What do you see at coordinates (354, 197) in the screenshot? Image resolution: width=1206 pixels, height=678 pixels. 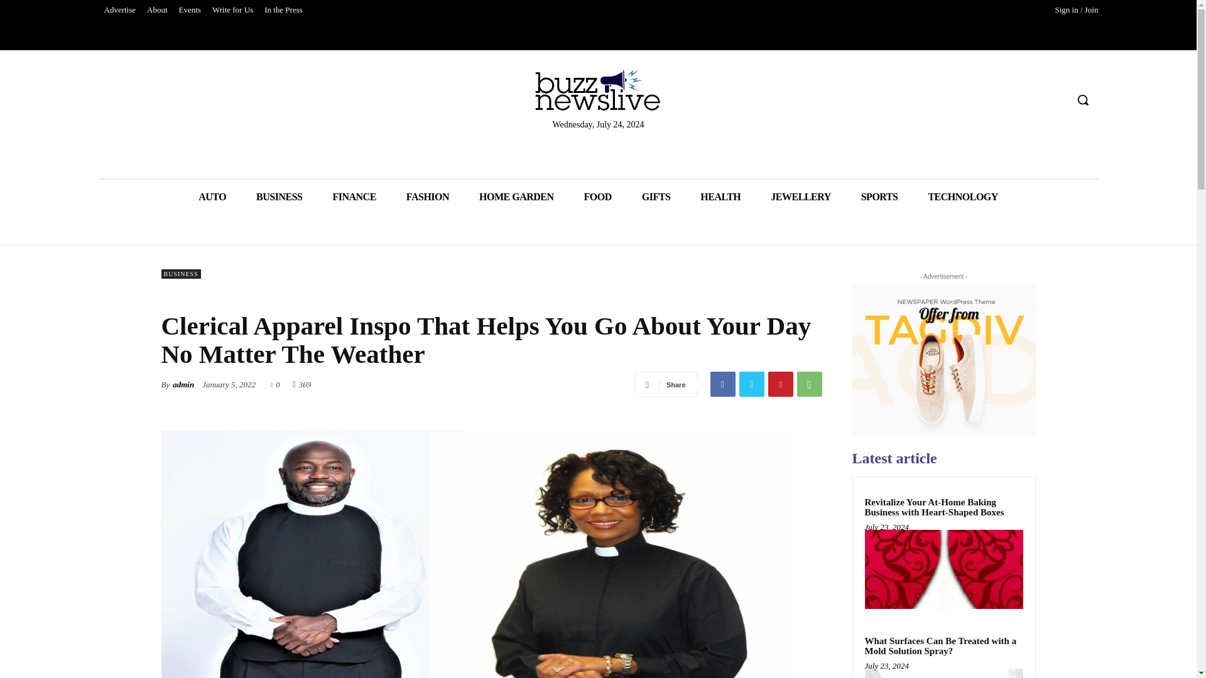 I see `FINANCE` at bounding box center [354, 197].